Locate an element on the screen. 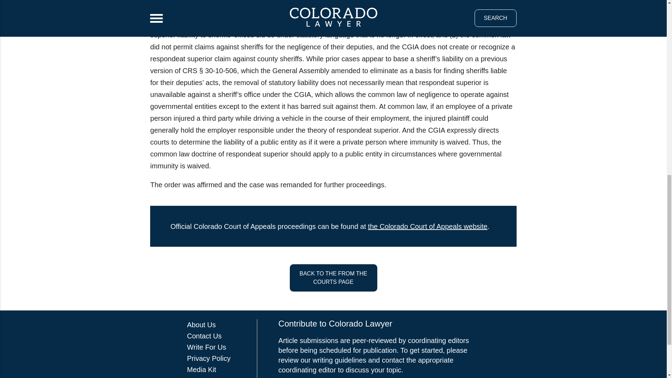  Contact Us is located at coordinates (204, 336).